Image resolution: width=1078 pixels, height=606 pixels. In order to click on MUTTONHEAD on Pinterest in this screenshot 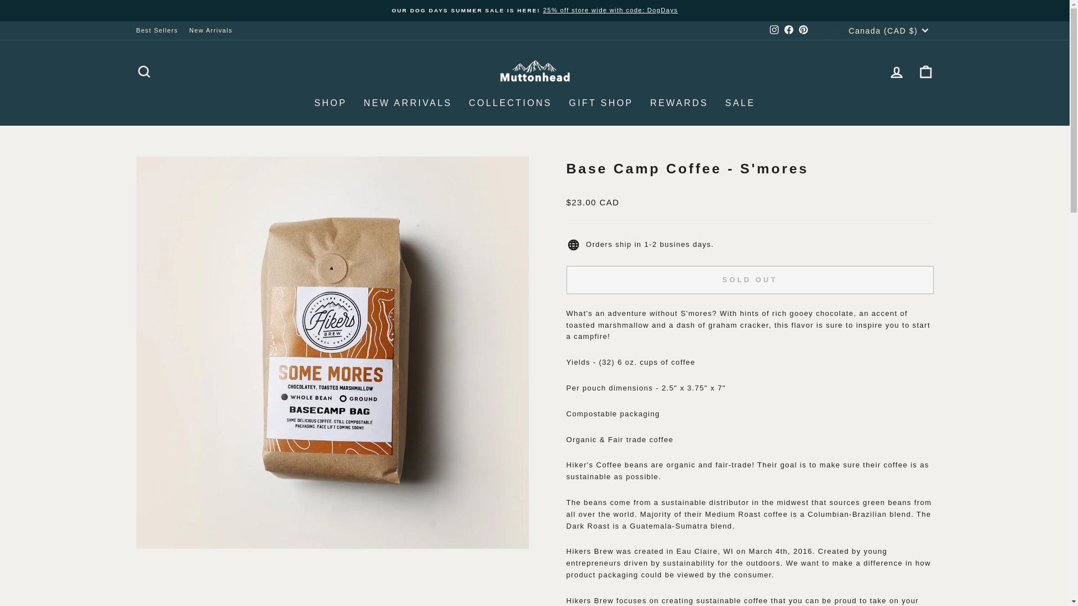, I will do `click(803, 31)`.